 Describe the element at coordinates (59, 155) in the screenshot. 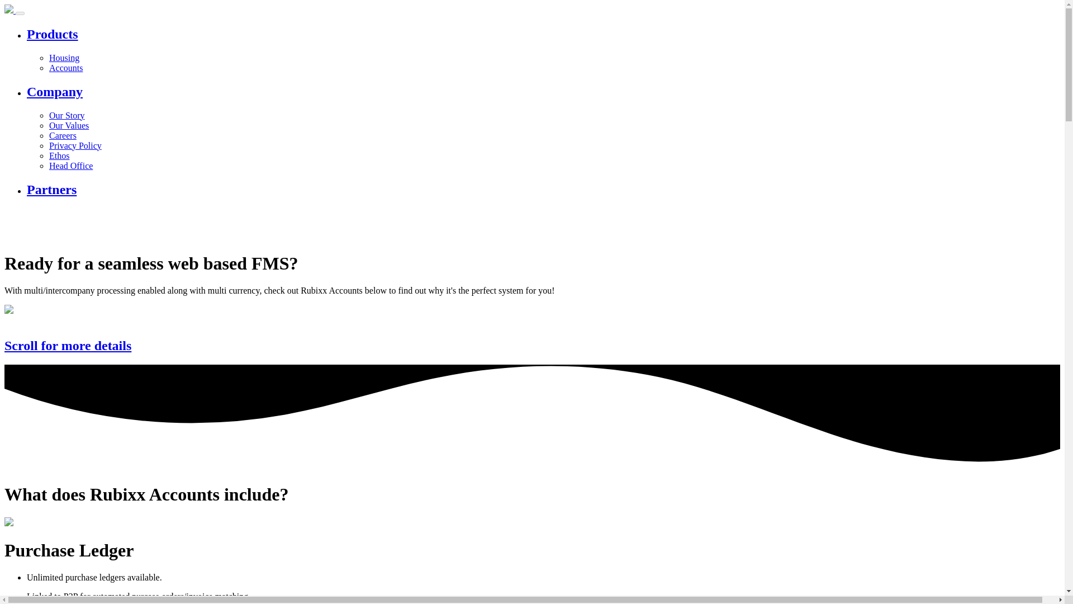

I see `Ethos` at that location.